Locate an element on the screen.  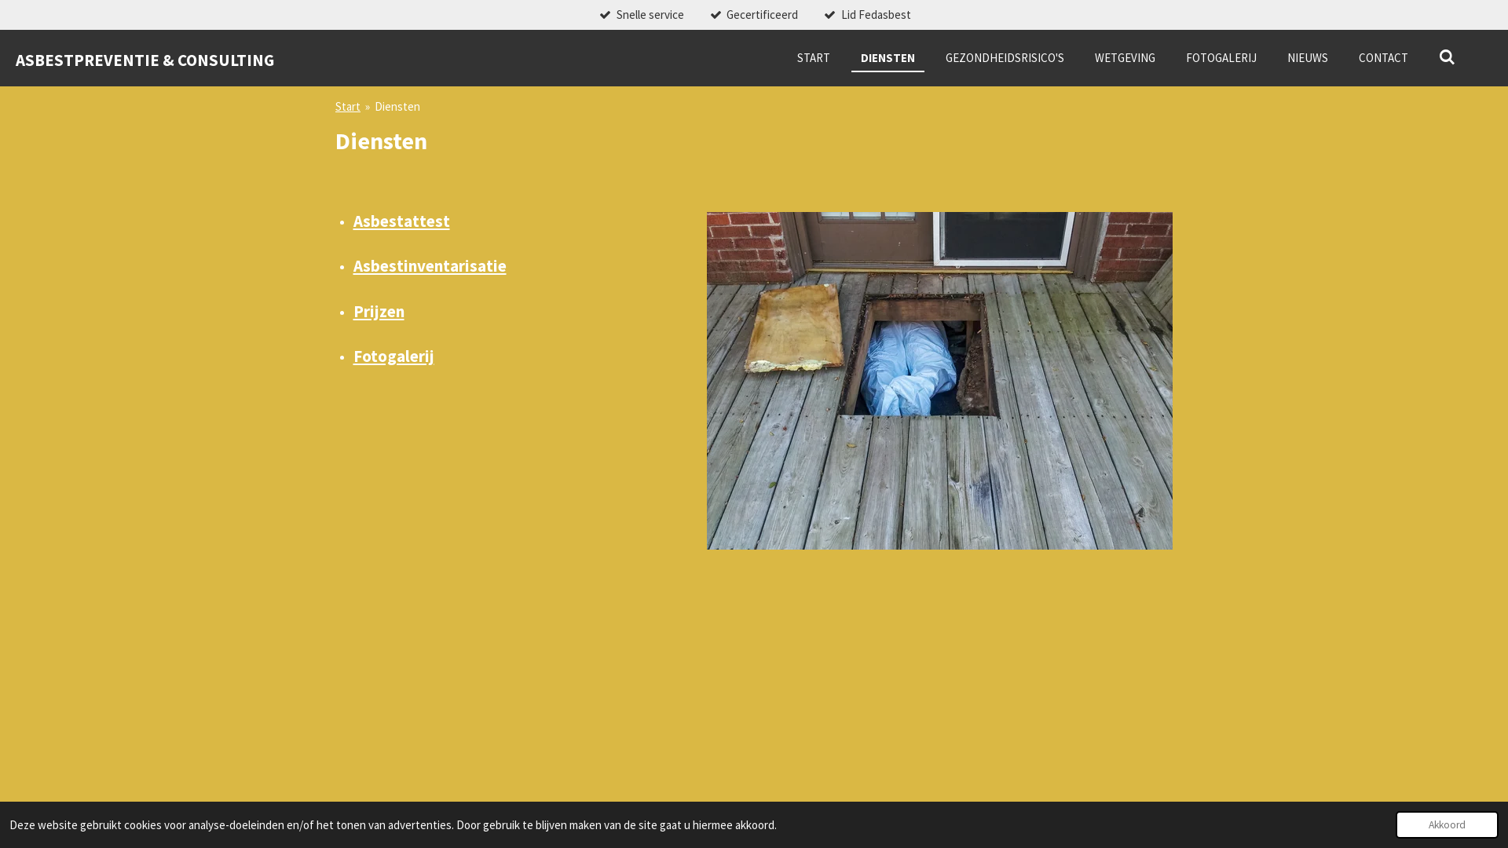
Prijzen is located at coordinates (379, 311).